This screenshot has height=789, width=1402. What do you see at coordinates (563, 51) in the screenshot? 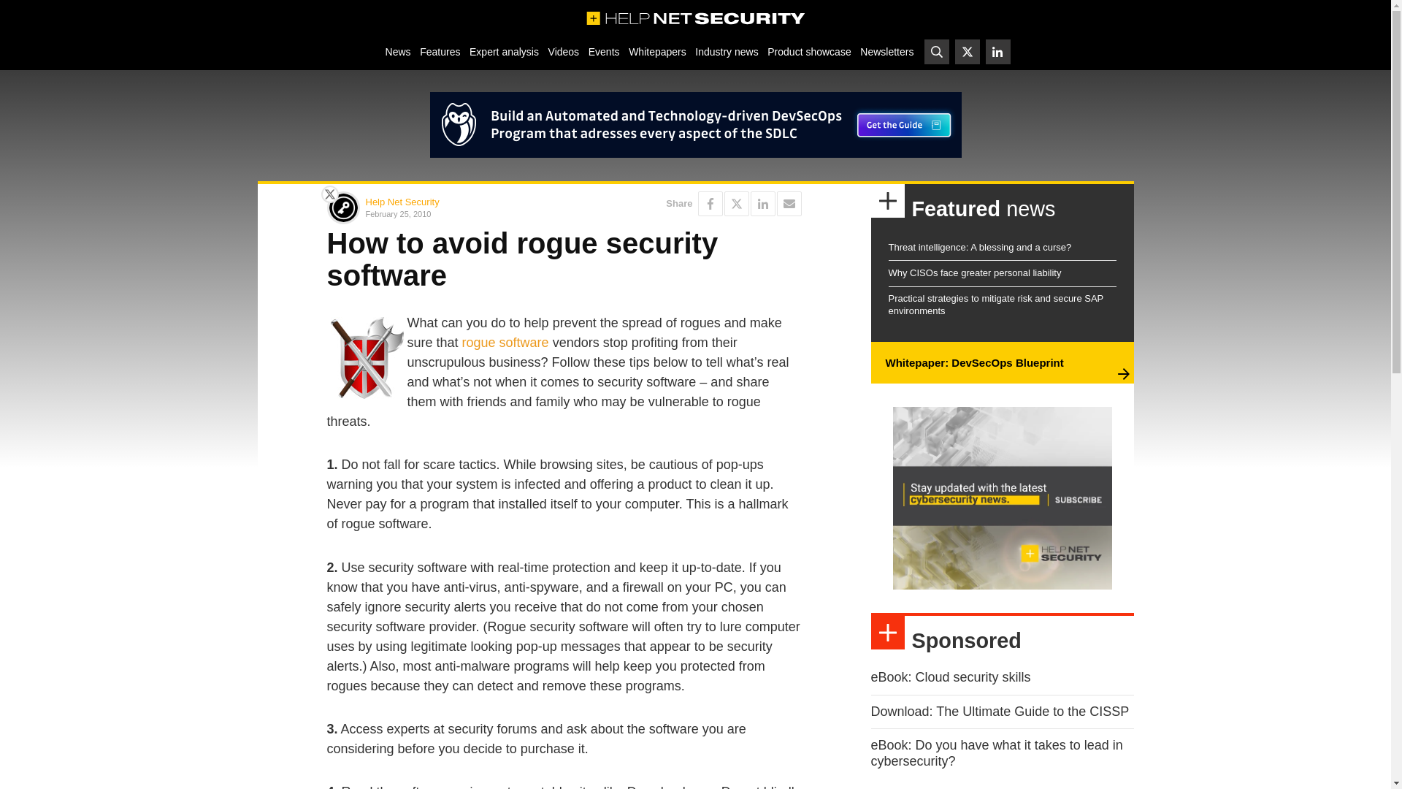
I see `Videos` at bounding box center [563, 51].